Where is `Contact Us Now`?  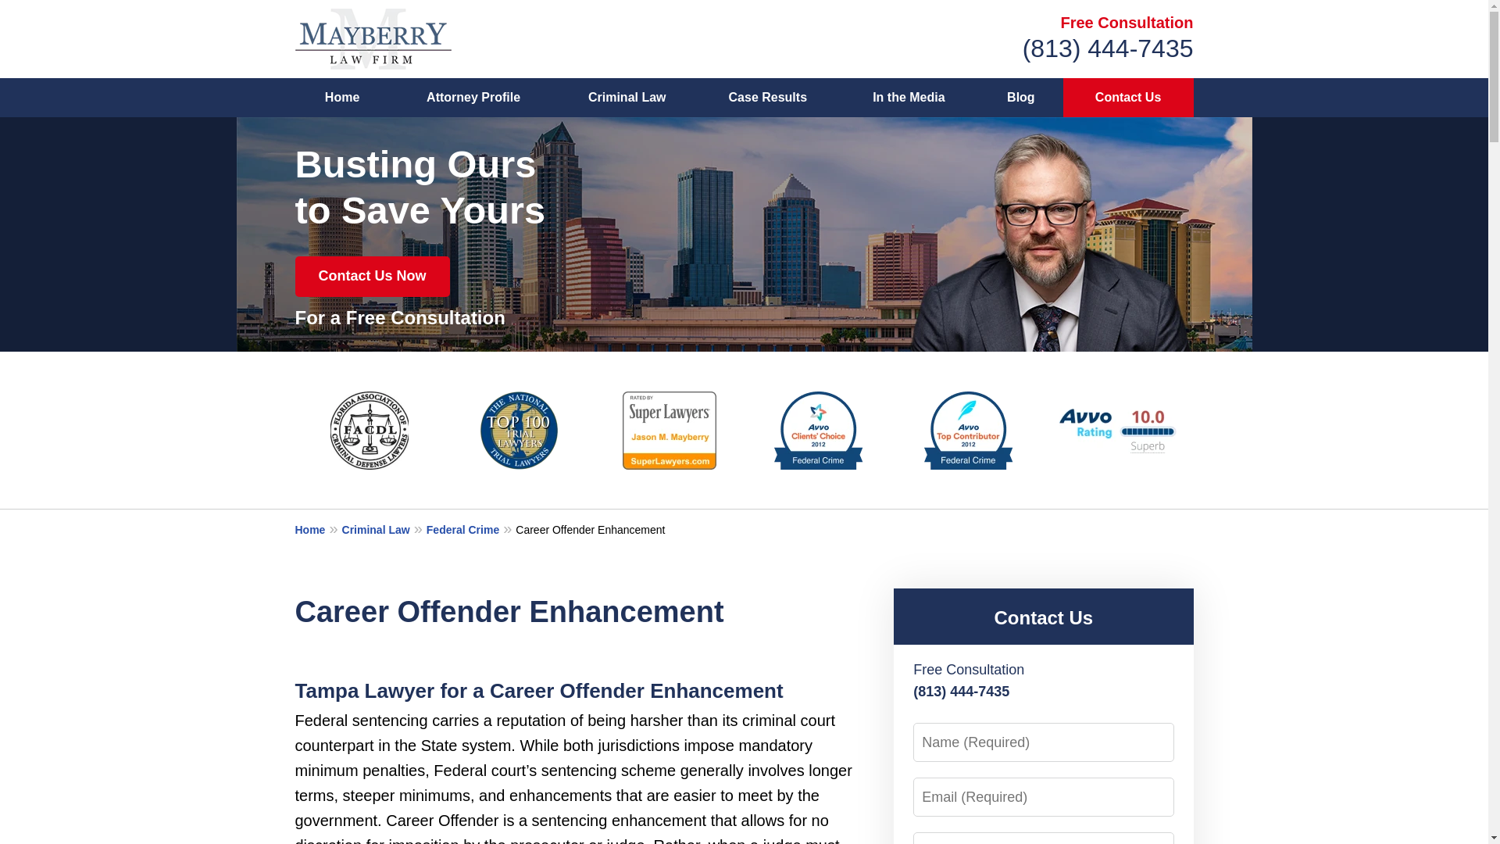 Contact Us Now is located at coordinates (373, 277).